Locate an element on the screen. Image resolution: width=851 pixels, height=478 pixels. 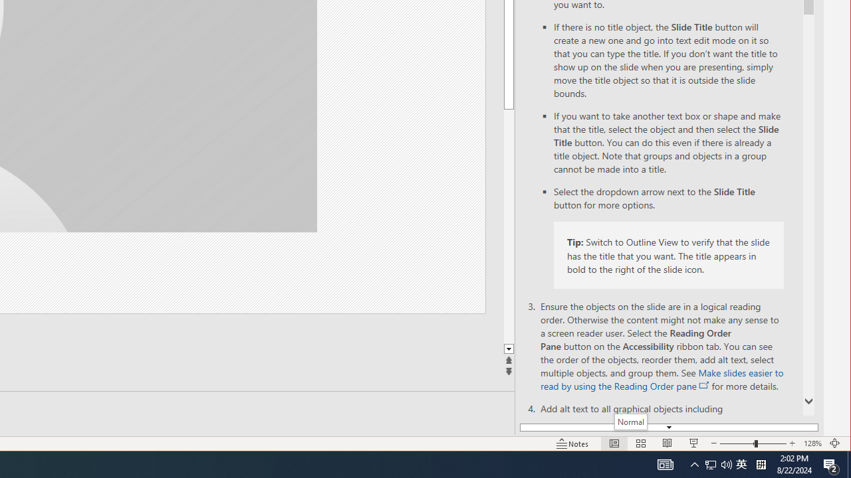
Zoom 128% is located at coordinates (668, 443).